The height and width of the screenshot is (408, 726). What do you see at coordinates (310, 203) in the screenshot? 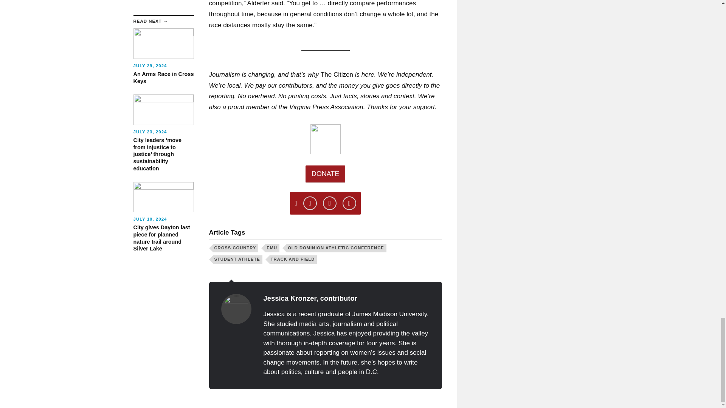
I see `Share on Twitter` at bounding box center [310, 203].